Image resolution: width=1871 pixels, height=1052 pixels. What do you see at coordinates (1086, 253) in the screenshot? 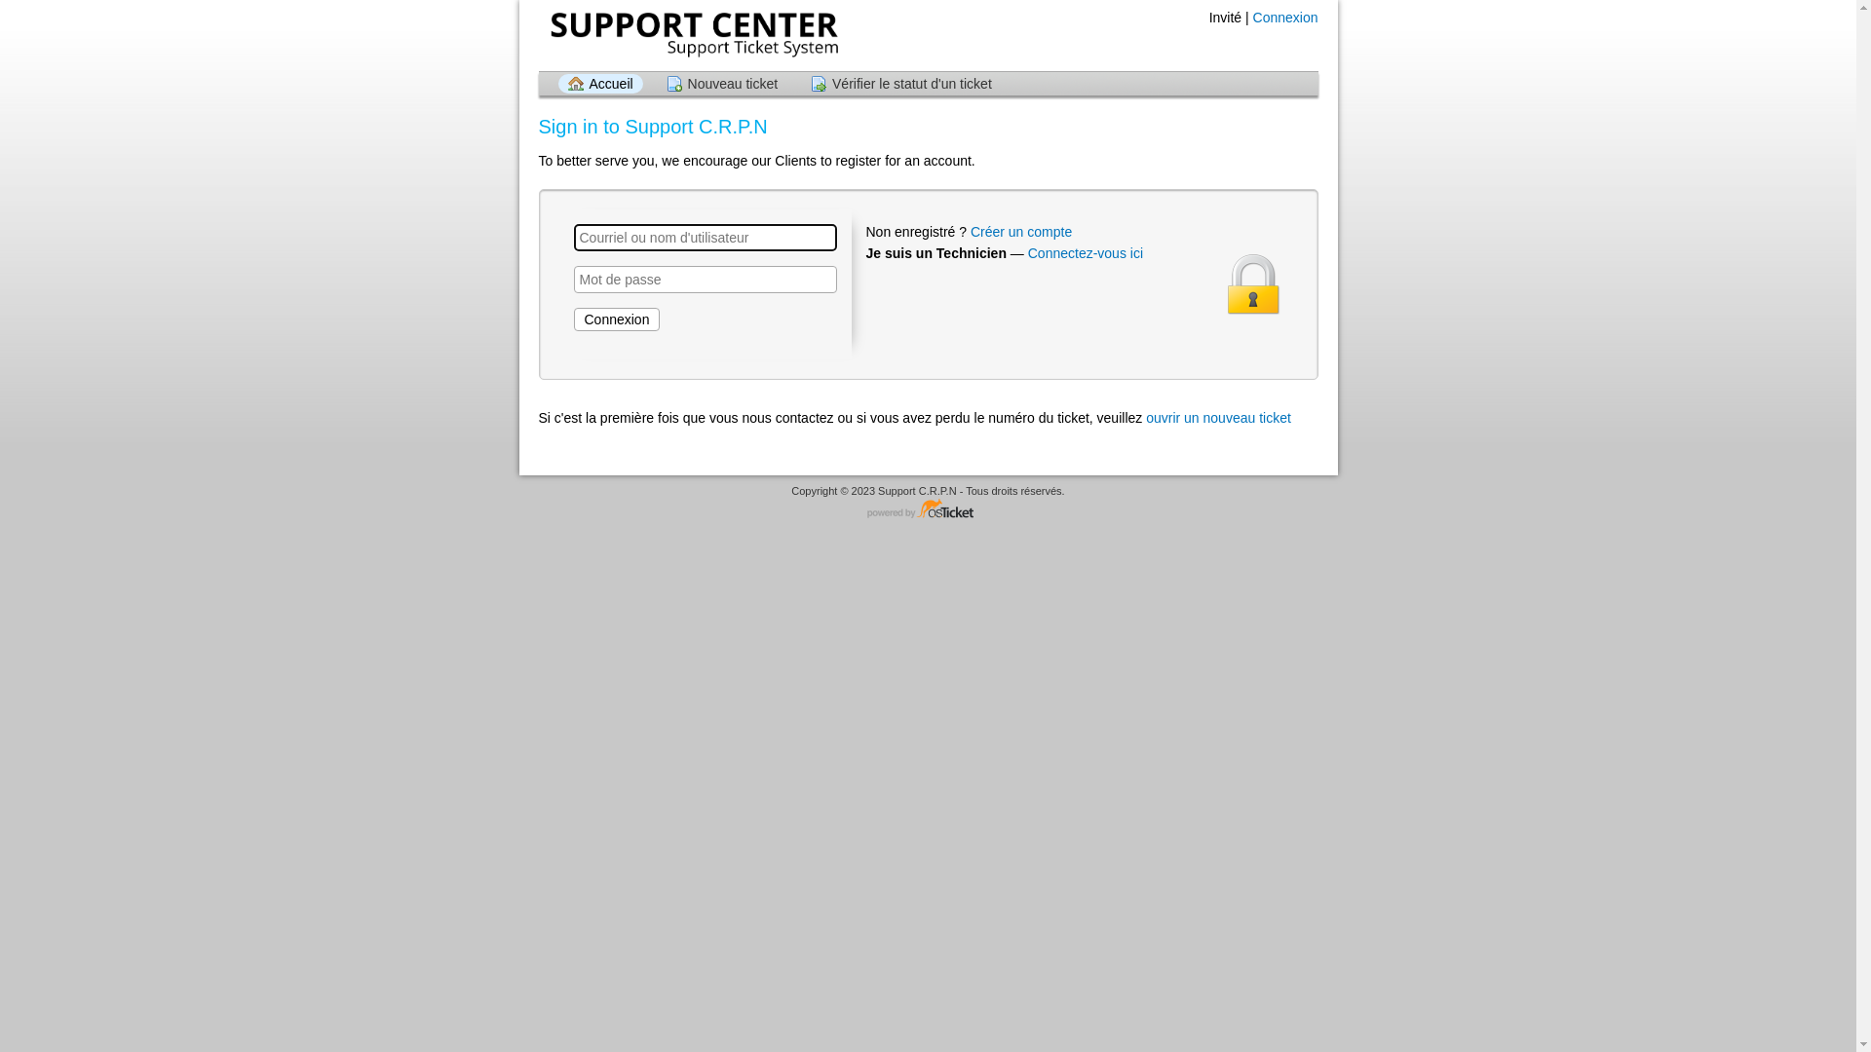
I see `Connectez-vous ici` at bounding box center [1086, 253].